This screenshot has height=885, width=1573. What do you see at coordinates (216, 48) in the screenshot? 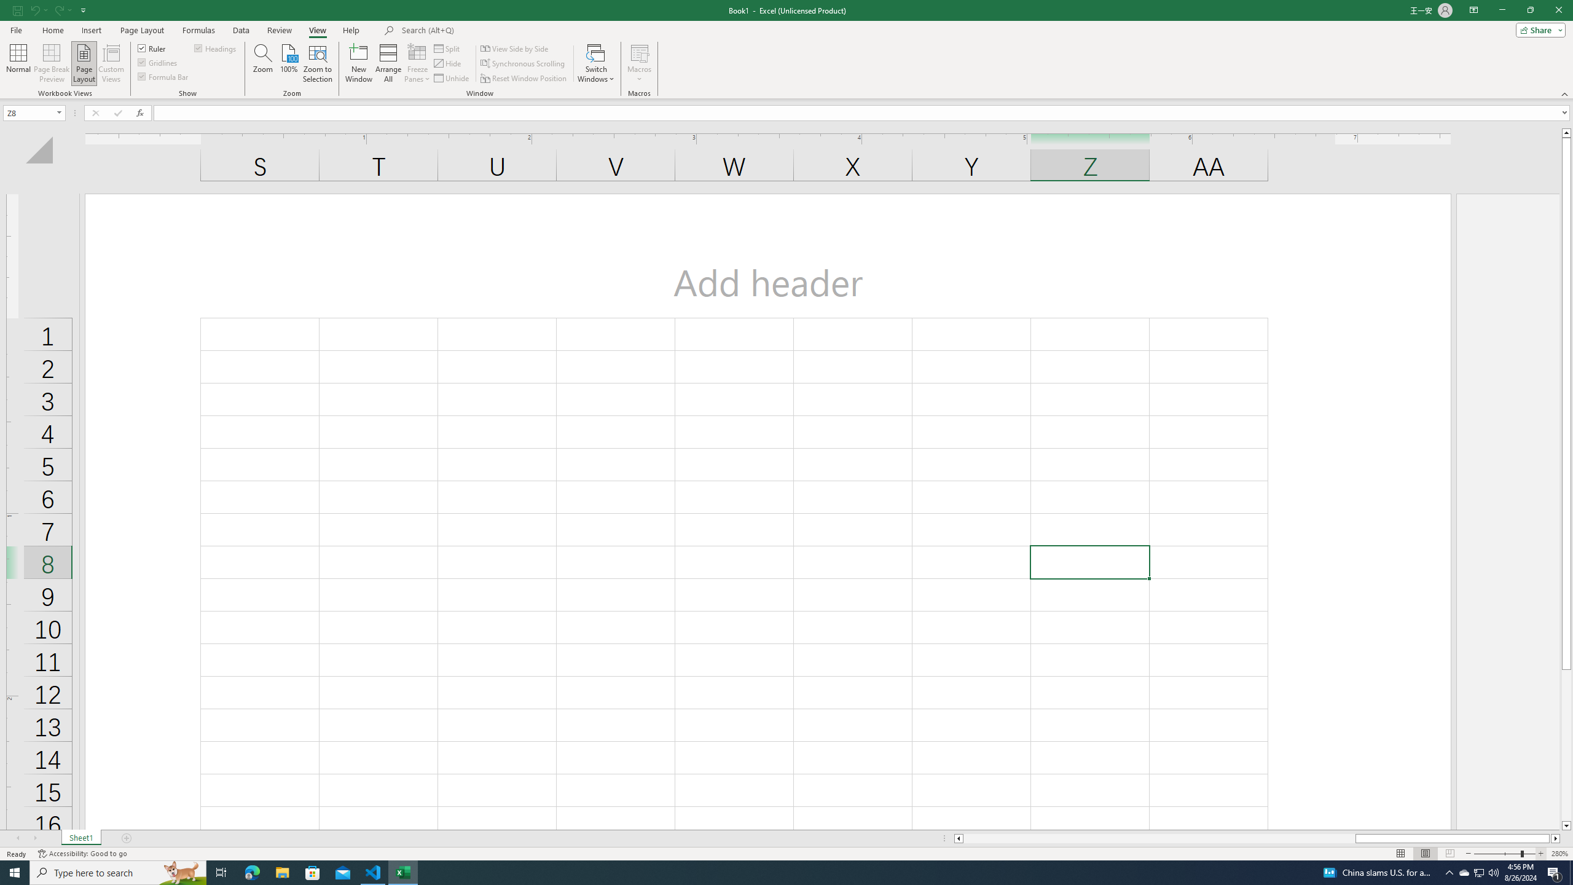
I see `Headings` at bounding box center [216, 48].